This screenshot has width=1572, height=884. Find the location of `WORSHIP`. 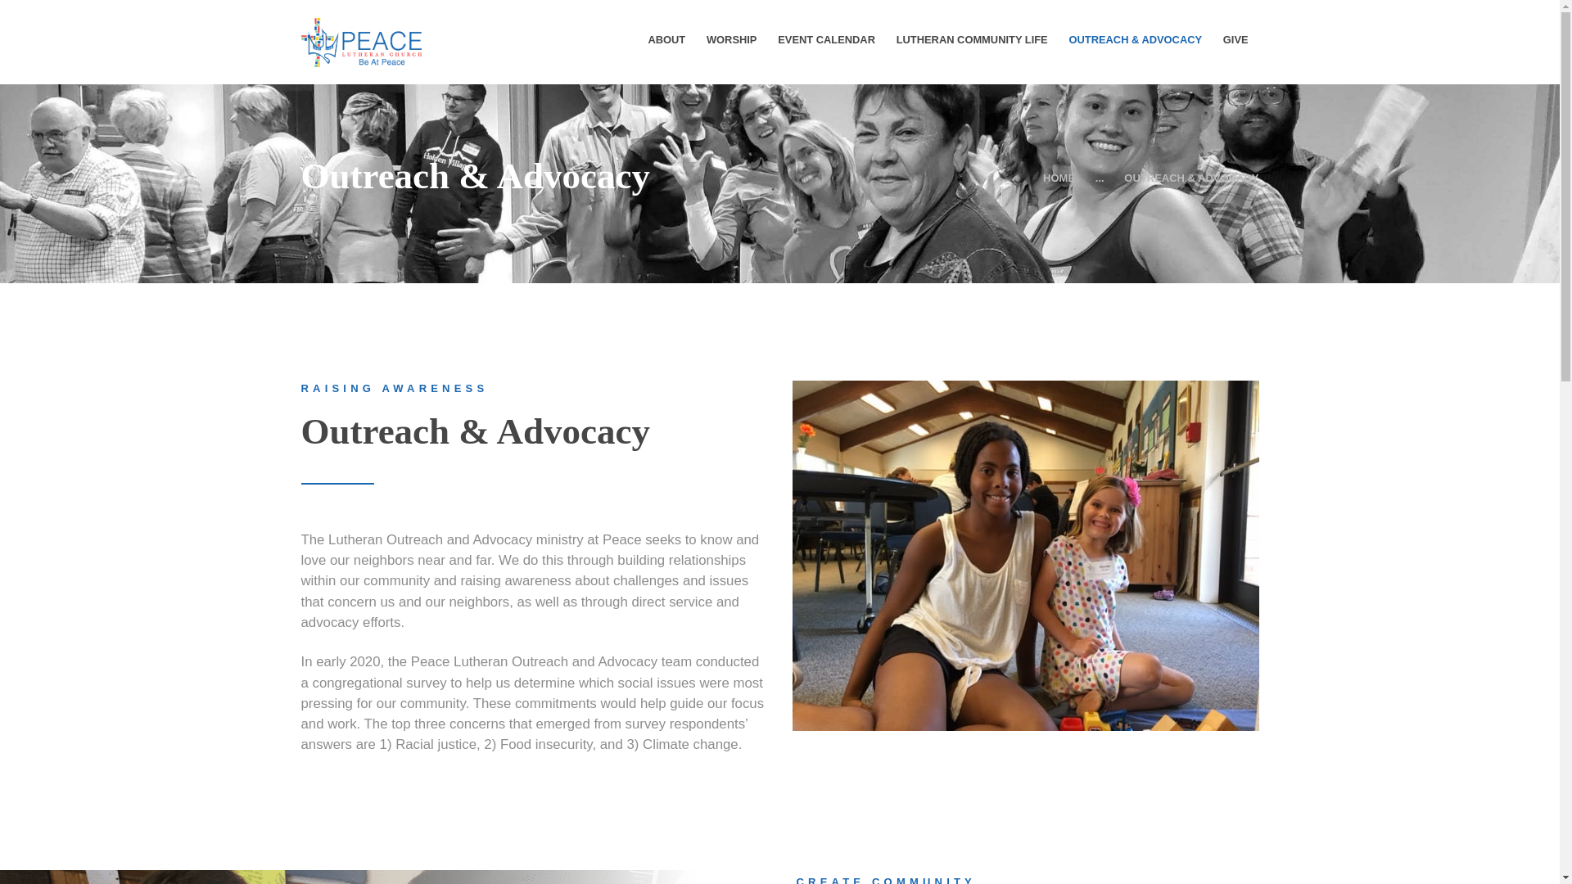

WORSHIP is located at coordinates (731, 39).